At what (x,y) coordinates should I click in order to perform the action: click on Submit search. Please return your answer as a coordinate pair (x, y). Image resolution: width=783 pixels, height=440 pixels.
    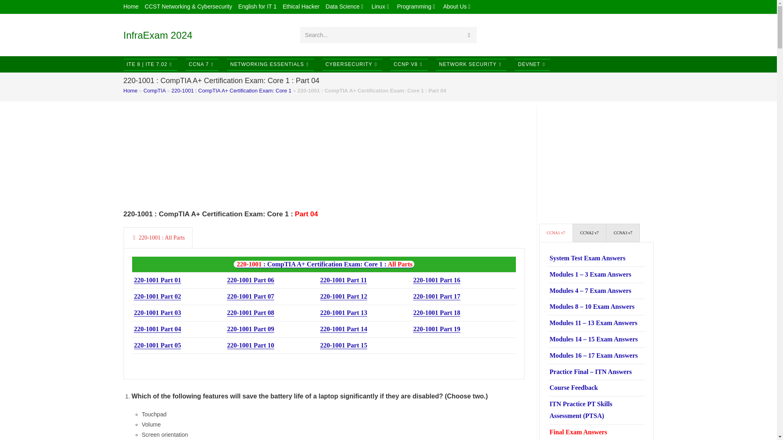
    Looking at the image, I should click on (469, 35).